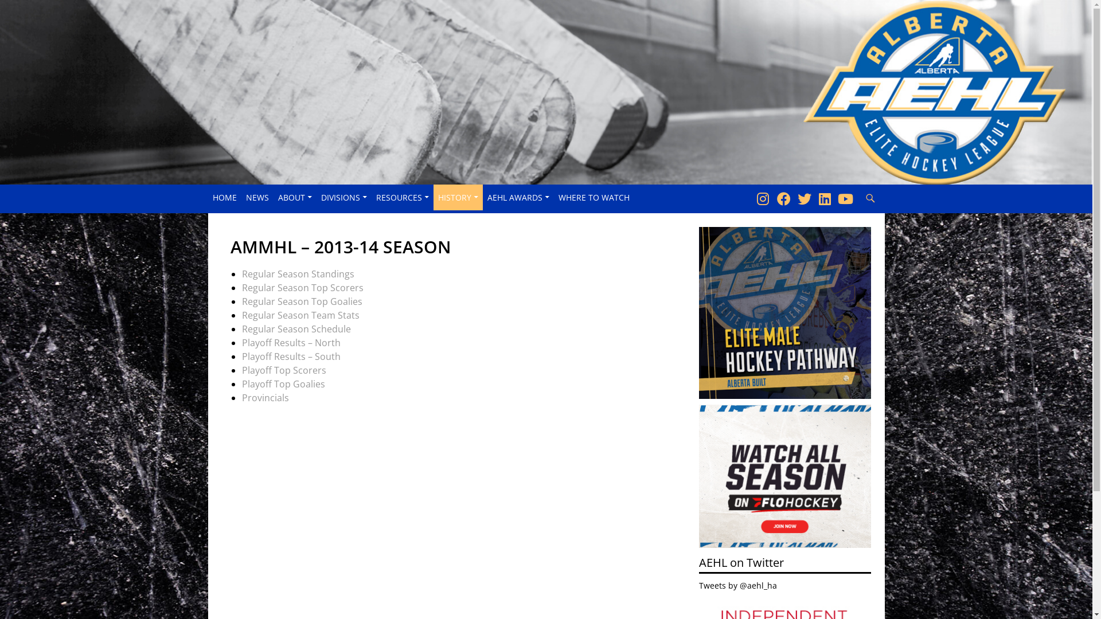  Describe the element at coordinates (302, 301) in the screenshot. I see `Regular Season Top Goalies` at that location.